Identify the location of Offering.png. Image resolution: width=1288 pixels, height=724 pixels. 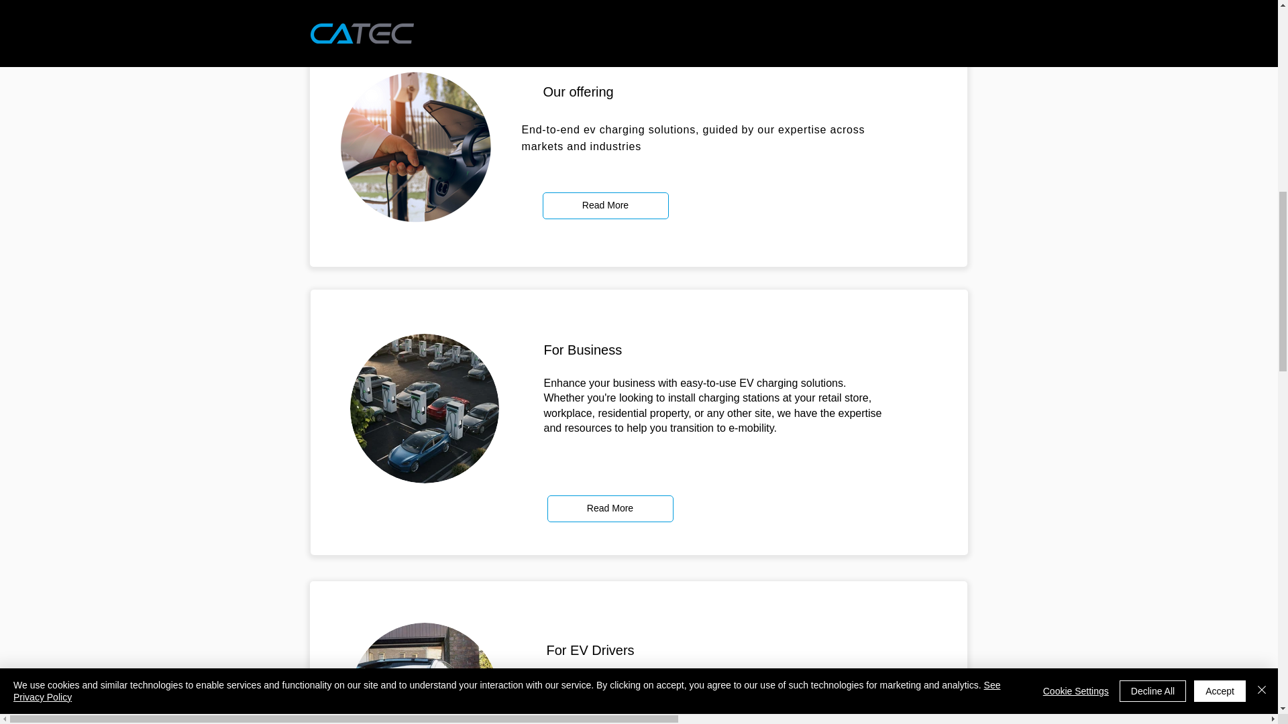
(425, 408).